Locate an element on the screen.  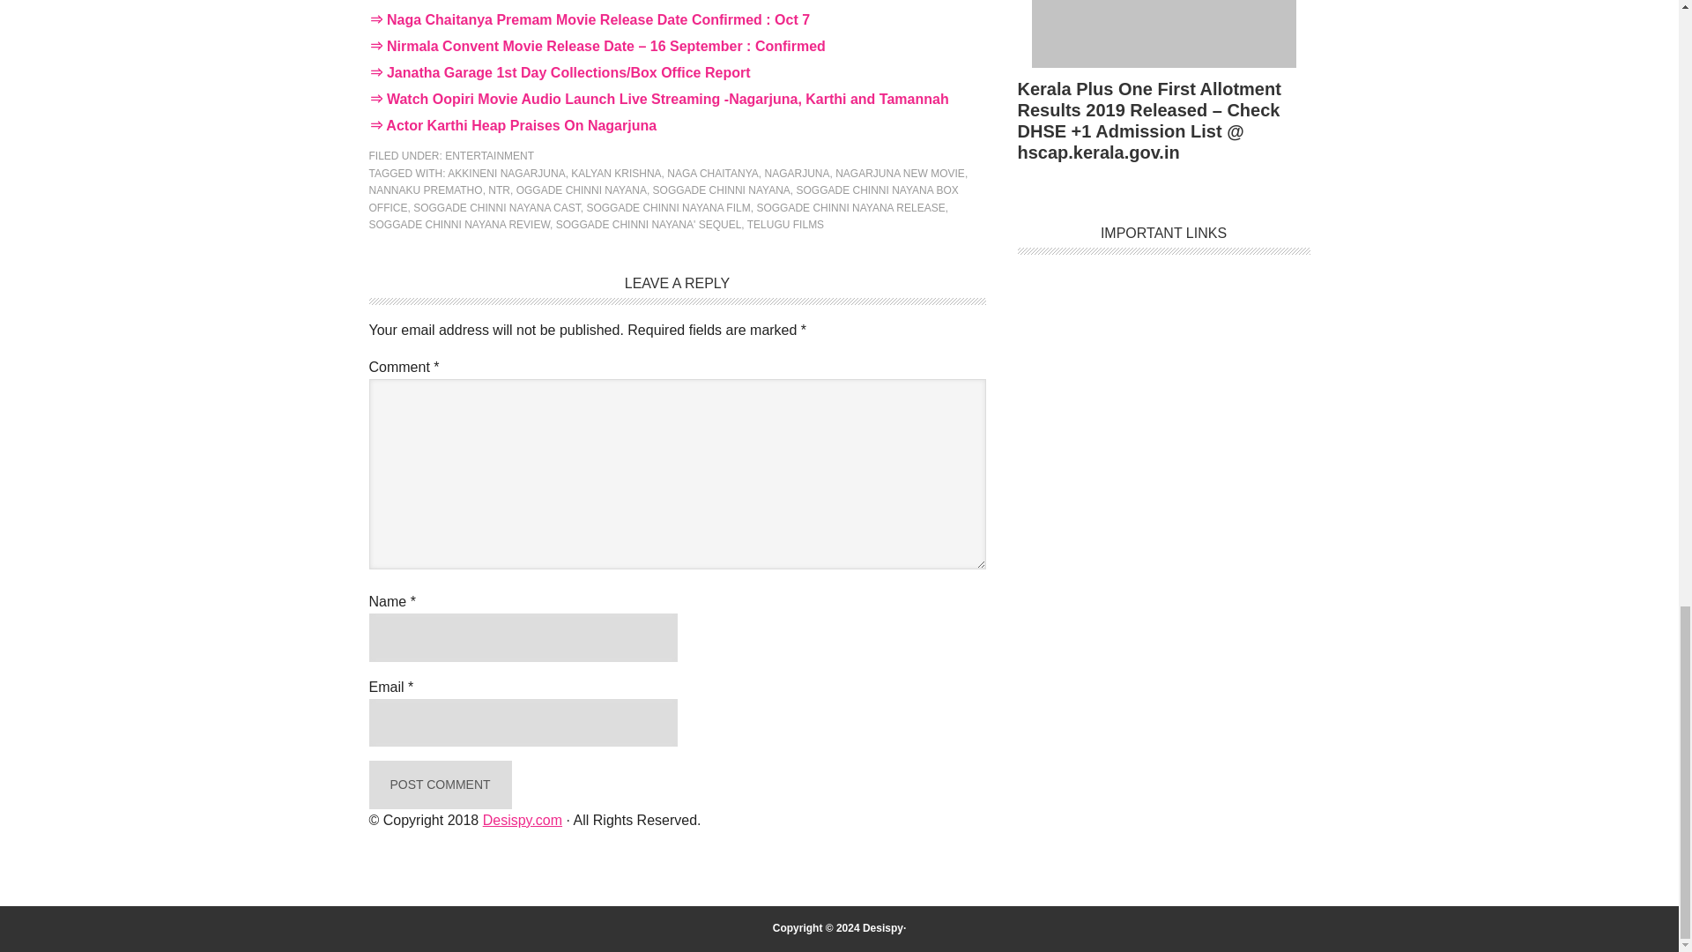
NAGA CHAITANYA is located at coordinates (712, 174).